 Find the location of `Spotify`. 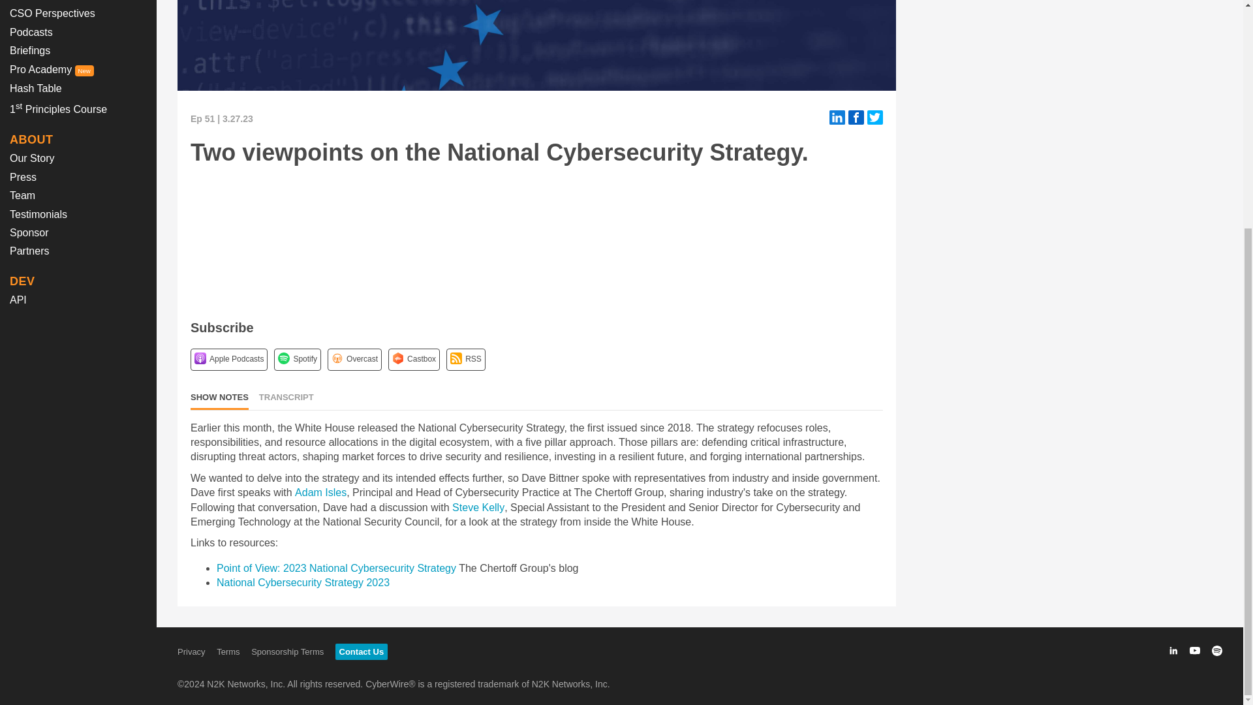

Spotify is located at coordinates (283, 358).